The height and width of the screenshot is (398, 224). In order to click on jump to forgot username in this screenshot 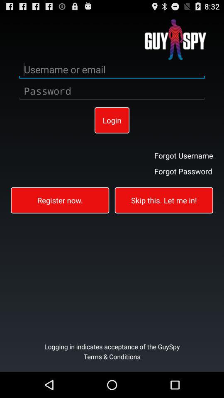, I will do `click(183, 155)`.